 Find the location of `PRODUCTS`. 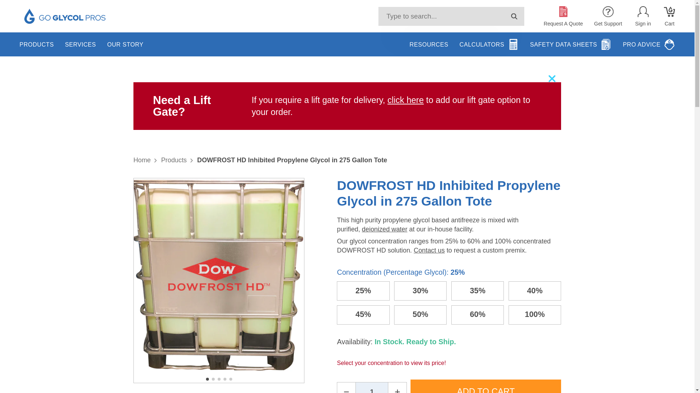

PRODUCTS is located at coordinates (36, 44).